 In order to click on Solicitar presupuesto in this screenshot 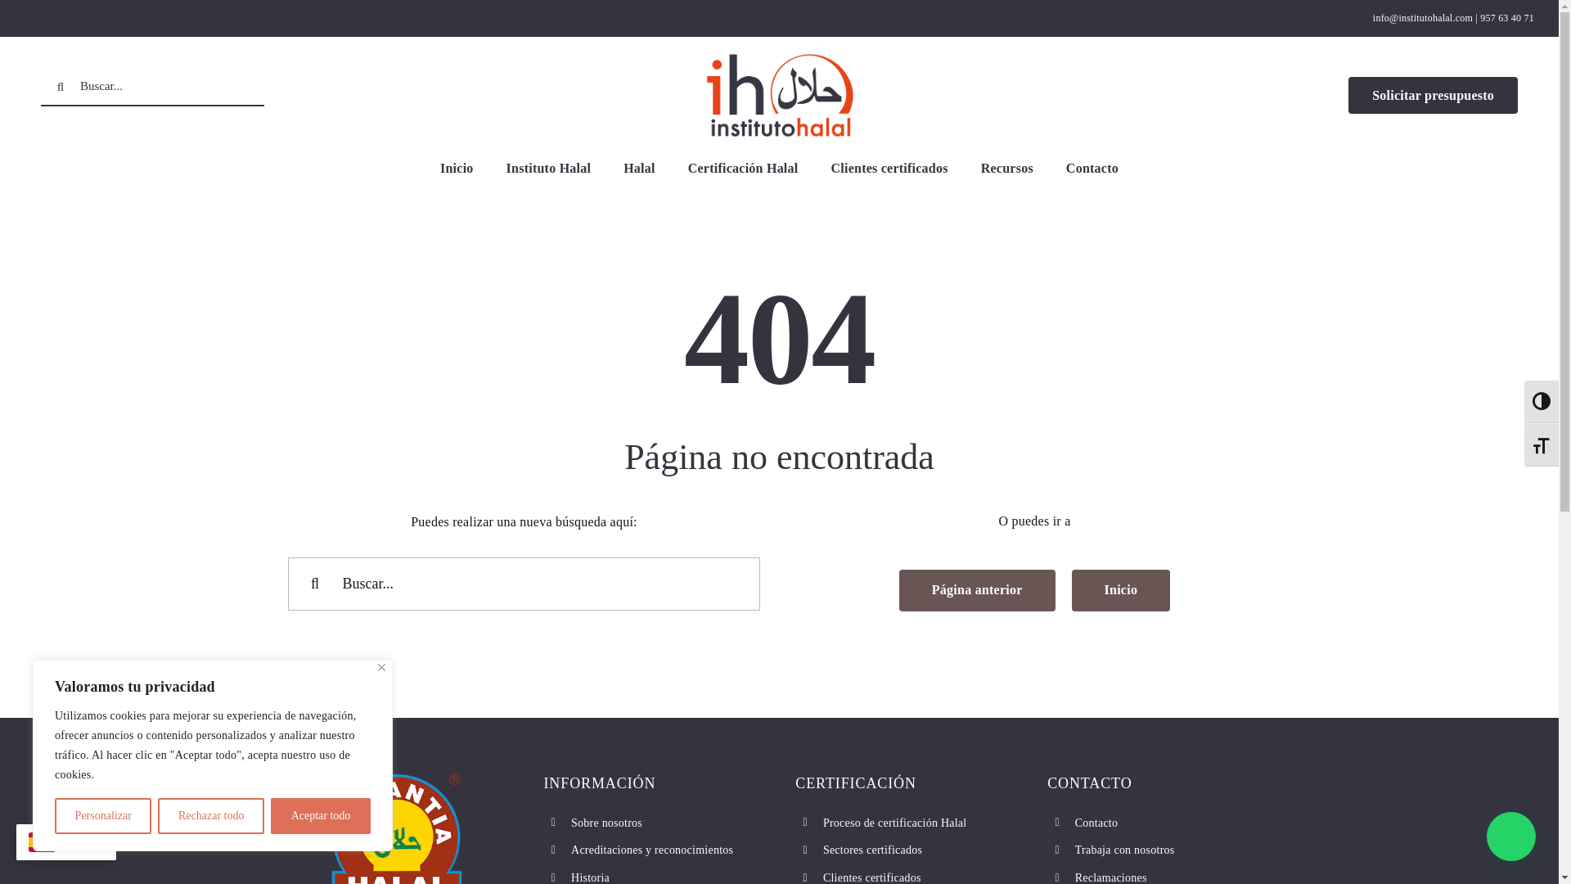, I will do `click(1432, 95)`.